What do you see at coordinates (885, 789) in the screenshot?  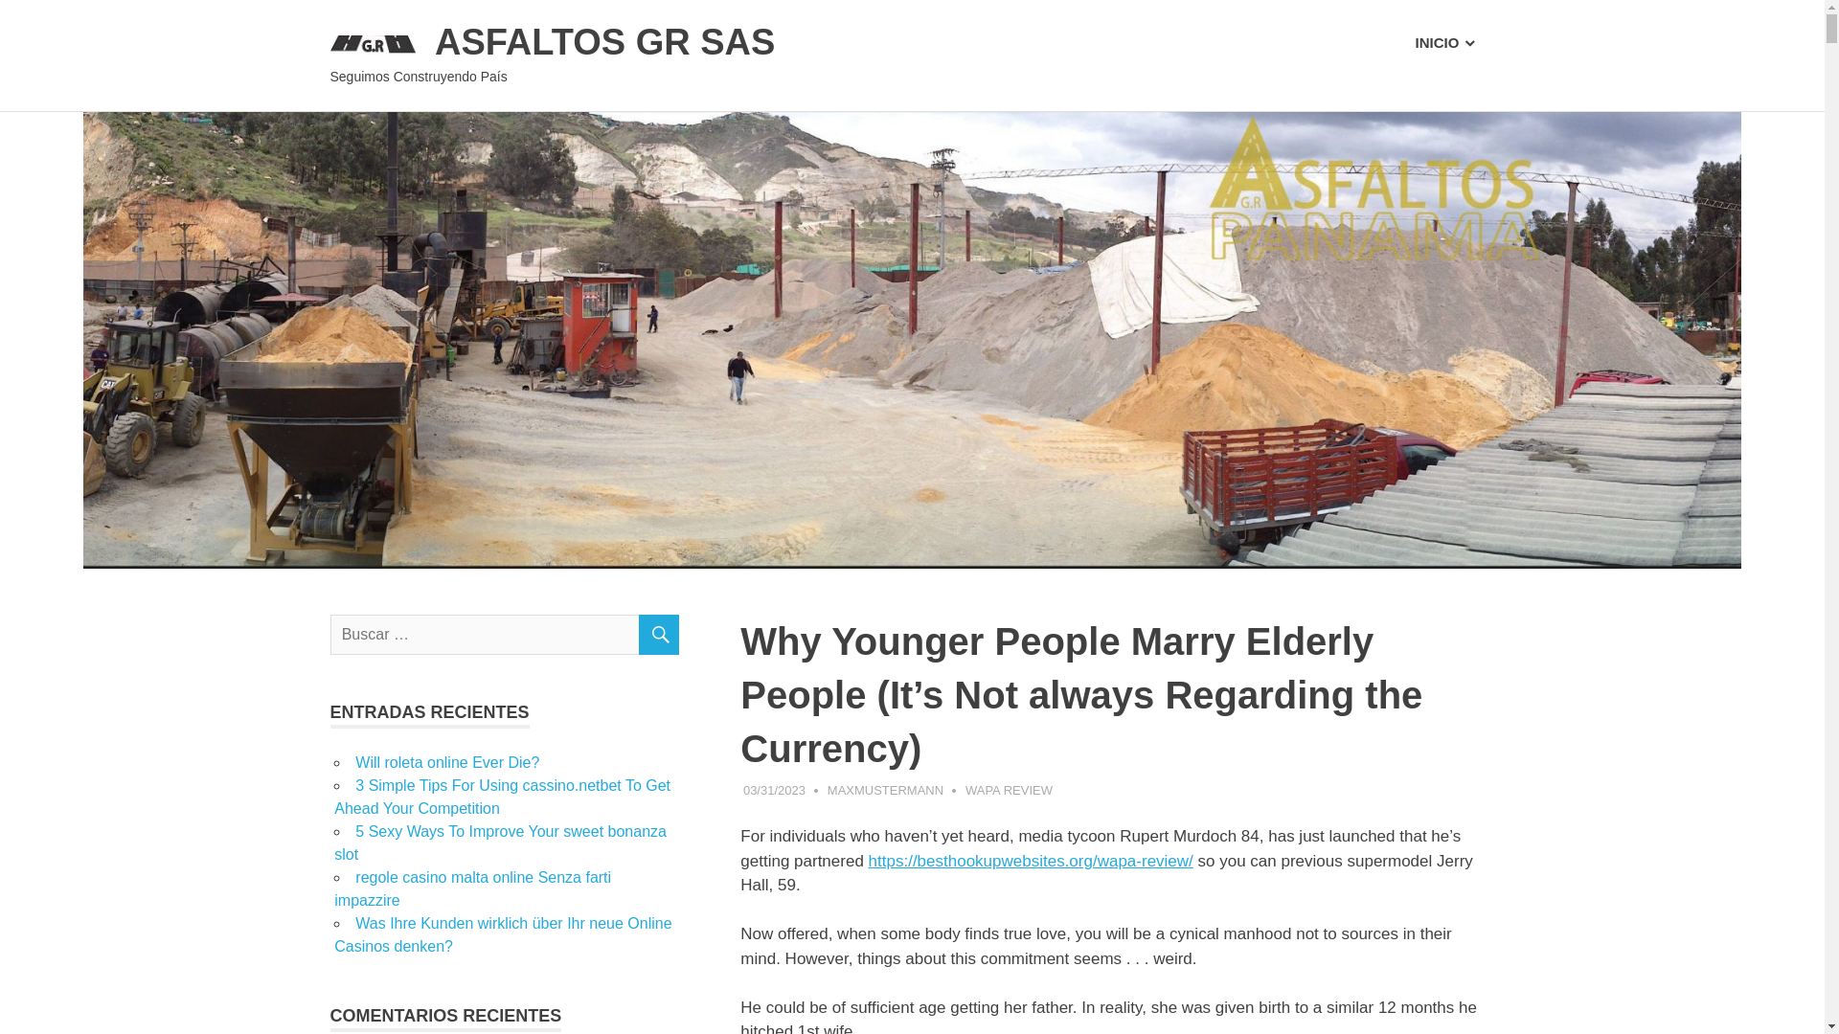 I see `MAXMUSTERMANN` at bounding box center [885, 789].